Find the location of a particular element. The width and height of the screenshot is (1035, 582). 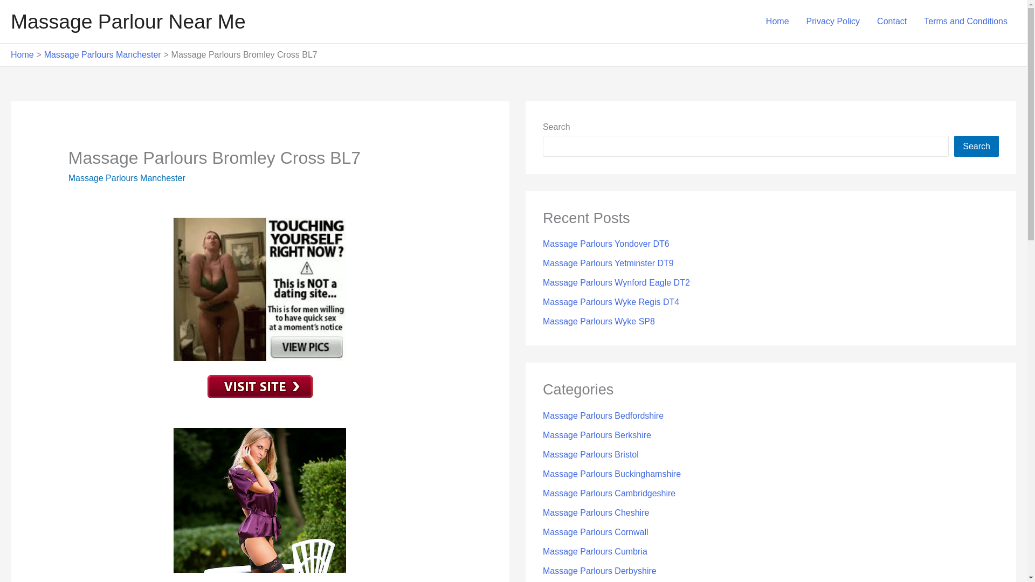

Massage Parlours Wyke SP8 is located at coordinates (598, 321).